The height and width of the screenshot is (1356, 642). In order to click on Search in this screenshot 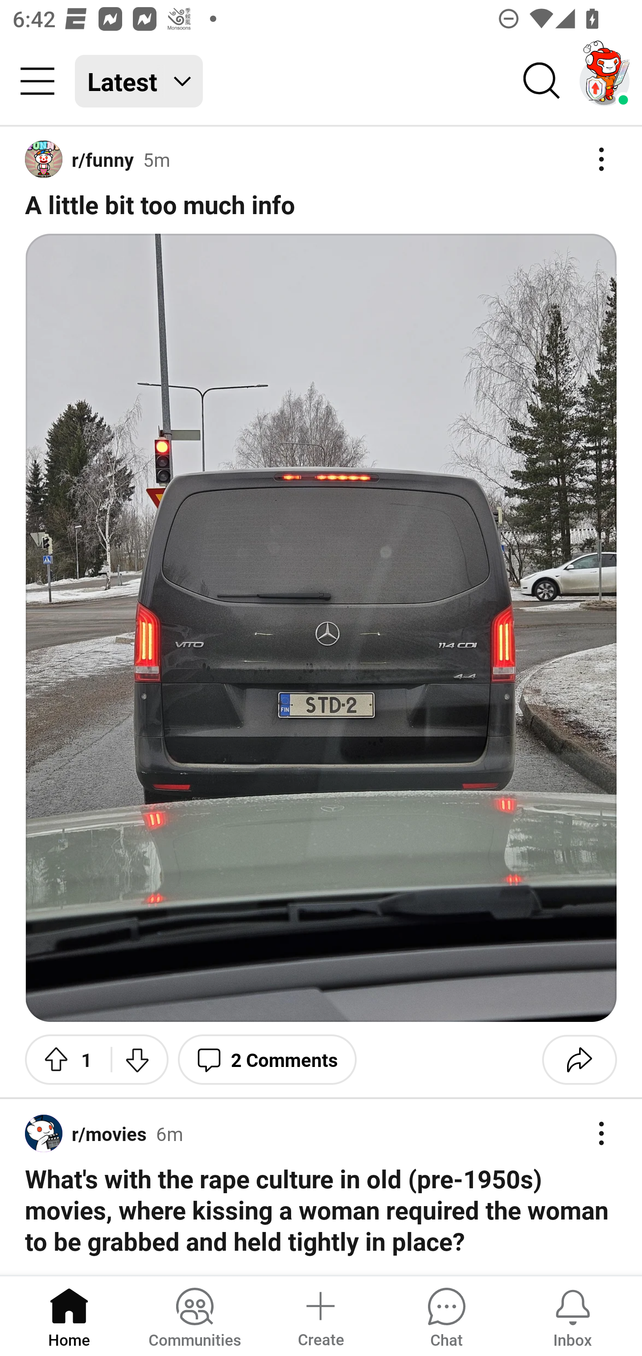, I will do `click(542, 81)`.